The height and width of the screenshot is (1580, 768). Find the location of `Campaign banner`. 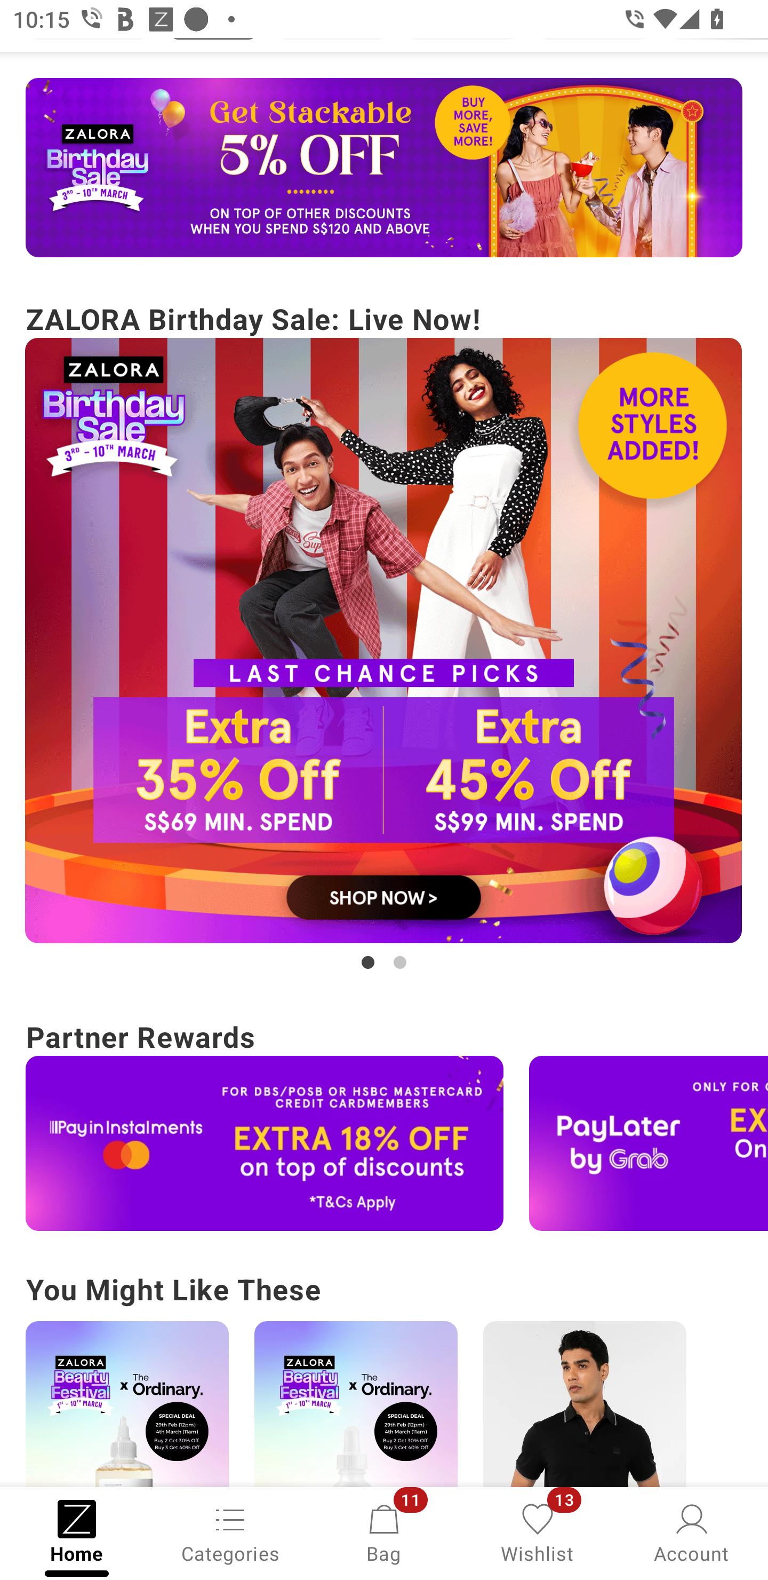

Campaign banner is located at coordinates (585, 1404).